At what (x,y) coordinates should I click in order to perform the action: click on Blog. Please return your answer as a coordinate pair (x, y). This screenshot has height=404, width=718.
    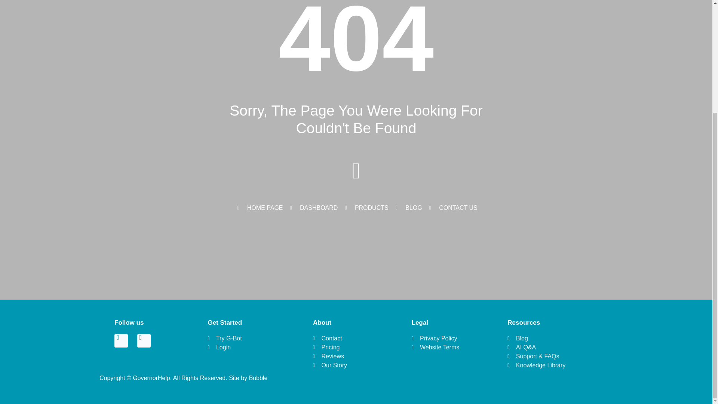
    Looking at the image, I should click on (552, 338).